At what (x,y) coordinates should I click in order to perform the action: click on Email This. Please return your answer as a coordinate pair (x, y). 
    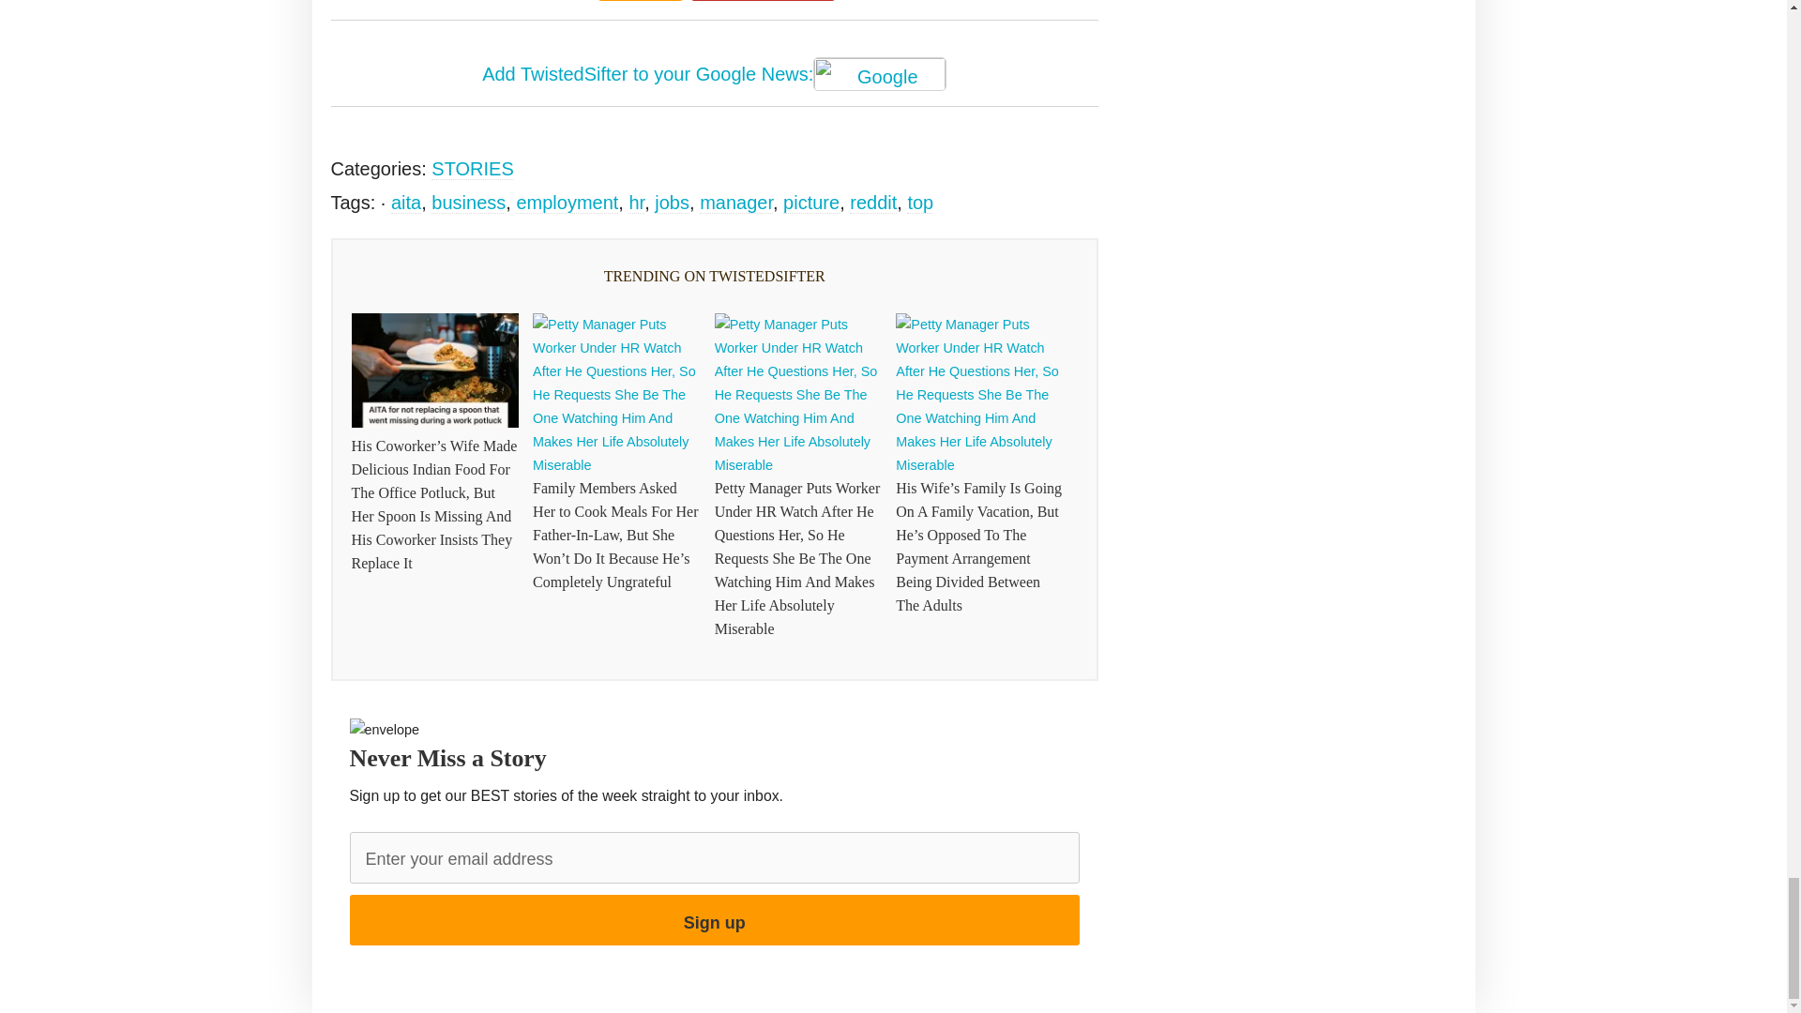
    Looking at the image, I should click on (640, 0).